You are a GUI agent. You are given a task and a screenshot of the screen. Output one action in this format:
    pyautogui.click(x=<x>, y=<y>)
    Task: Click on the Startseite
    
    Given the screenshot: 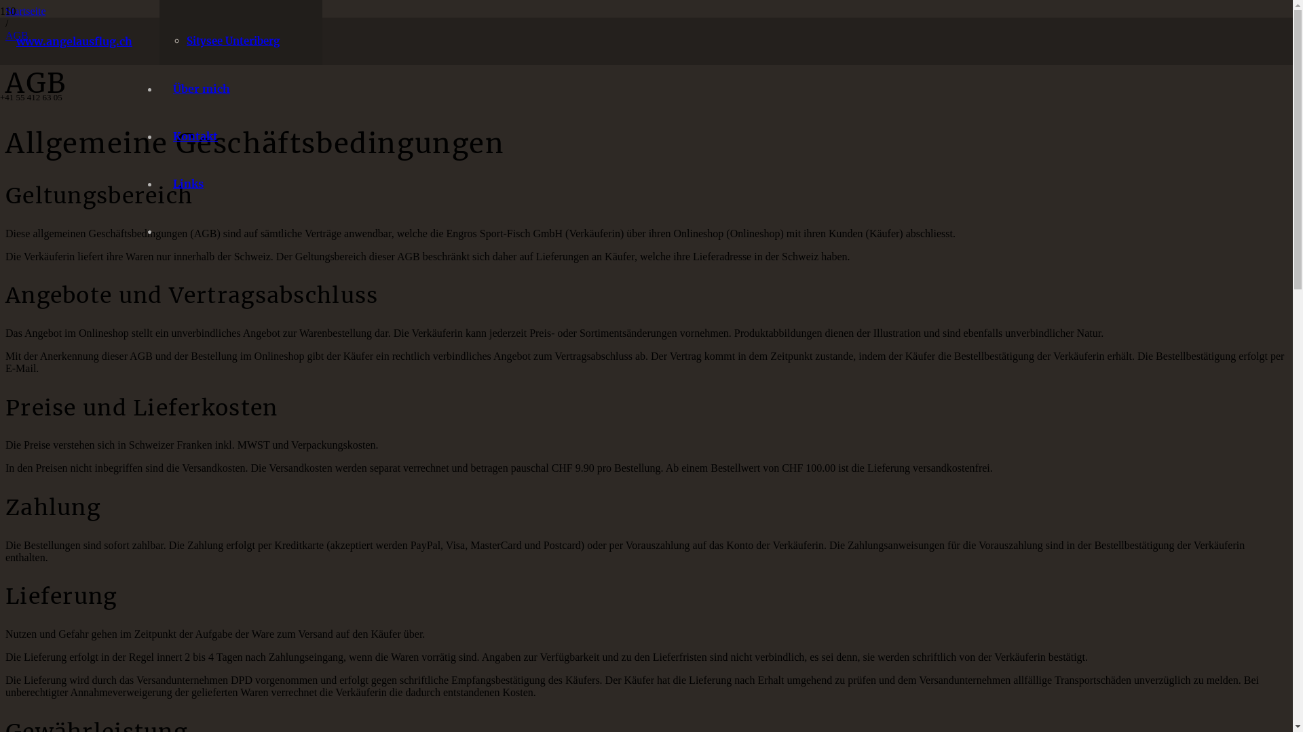 What is the action you would take?
    pyautogui.click(x=26, y=11)
    